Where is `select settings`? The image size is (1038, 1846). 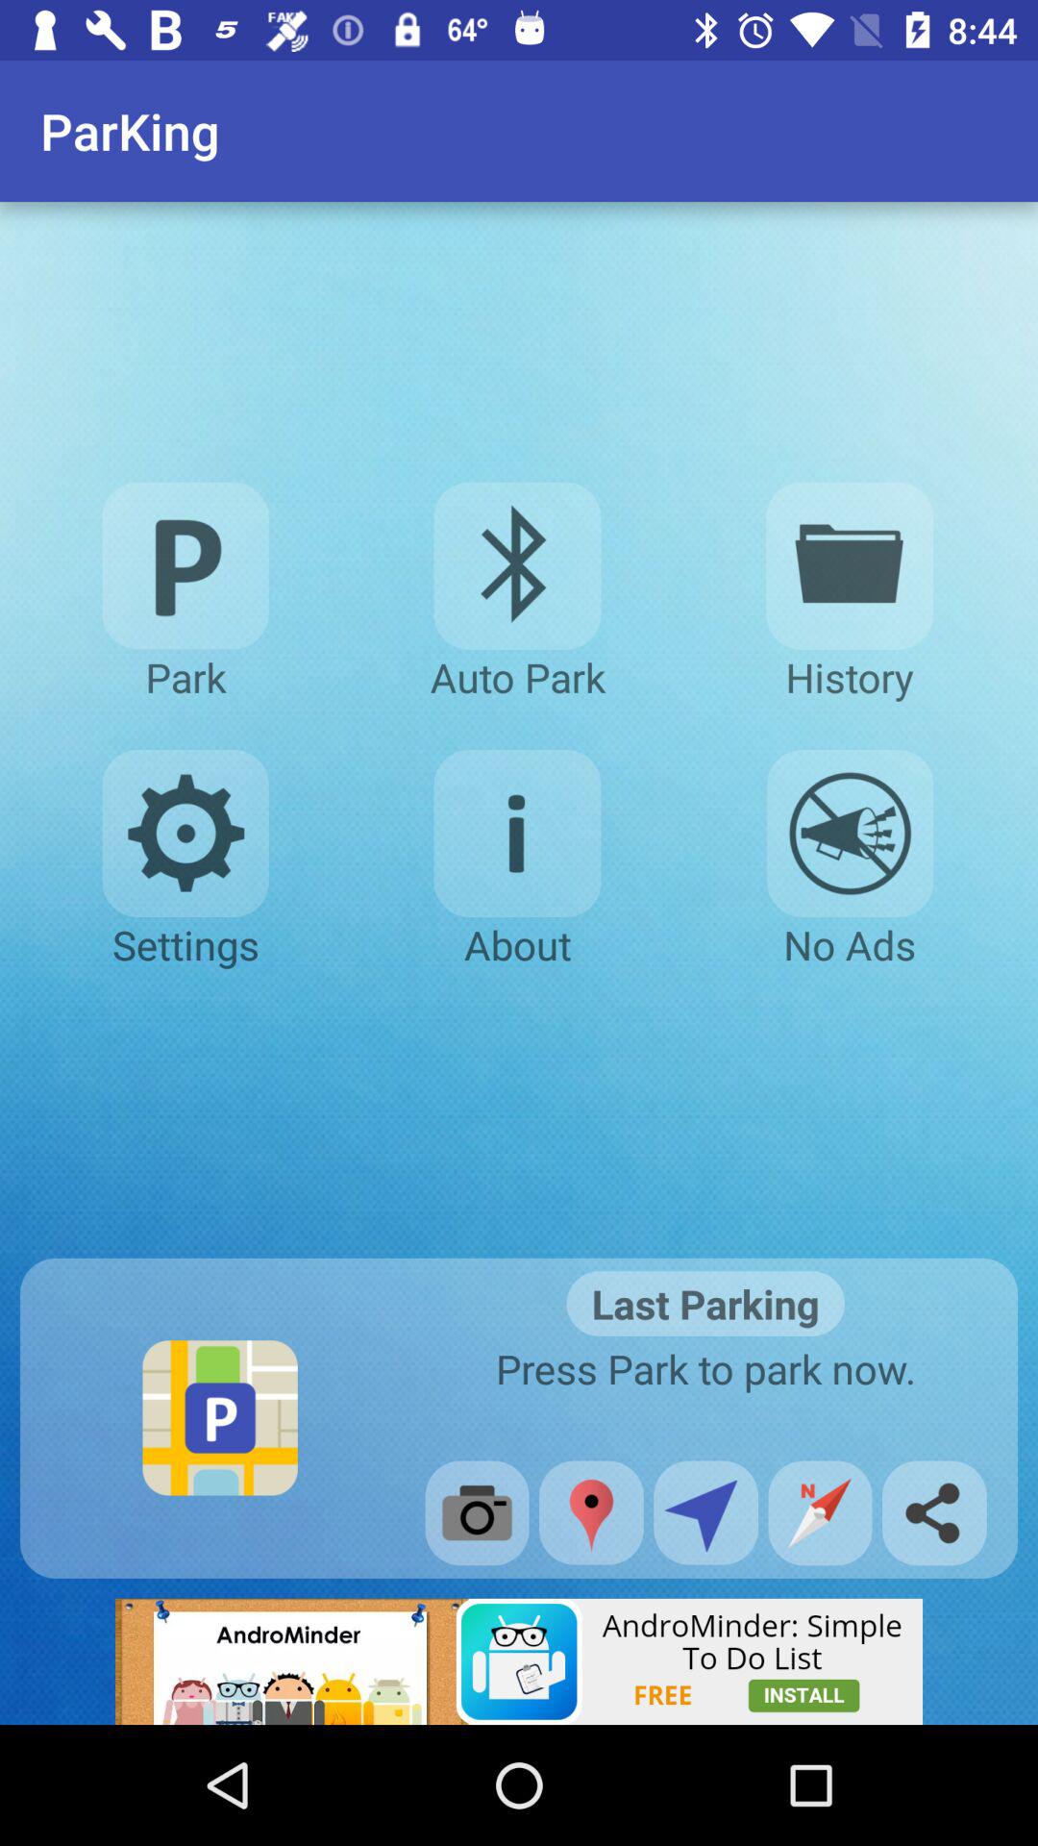 select settings is located at coordinates (185, 834).